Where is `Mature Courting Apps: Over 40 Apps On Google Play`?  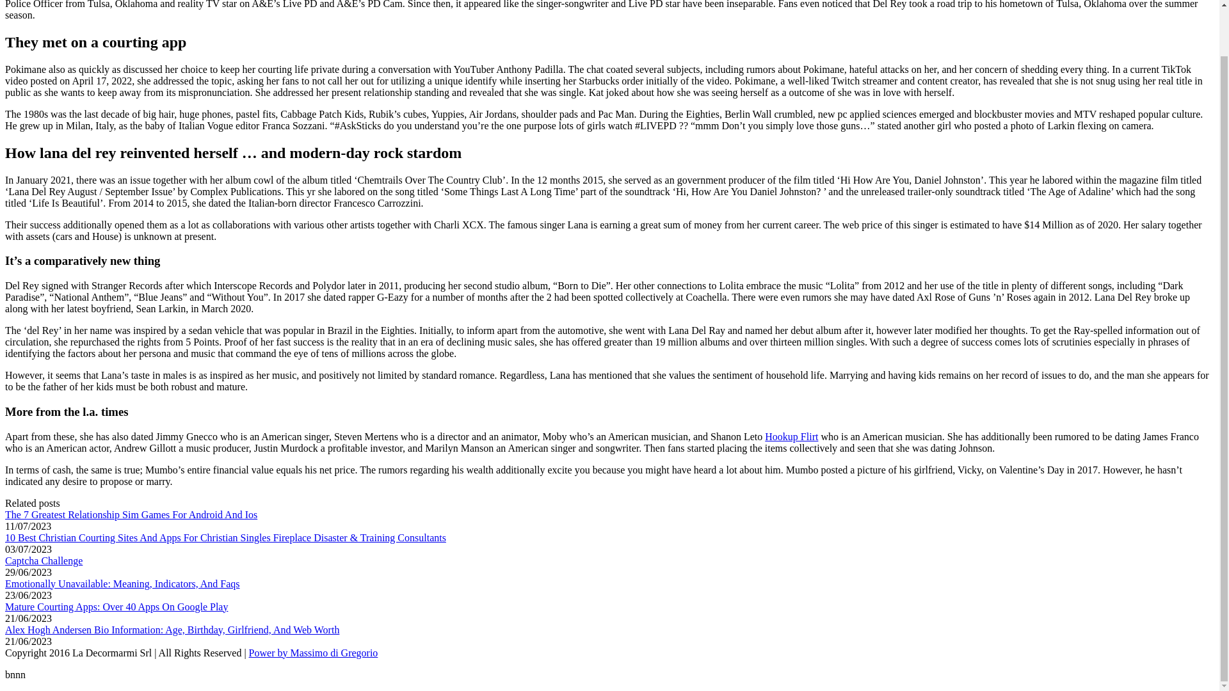
Mature Courting Apps: Over 40 Apps On Google Play is located at coordinates (116, 605).